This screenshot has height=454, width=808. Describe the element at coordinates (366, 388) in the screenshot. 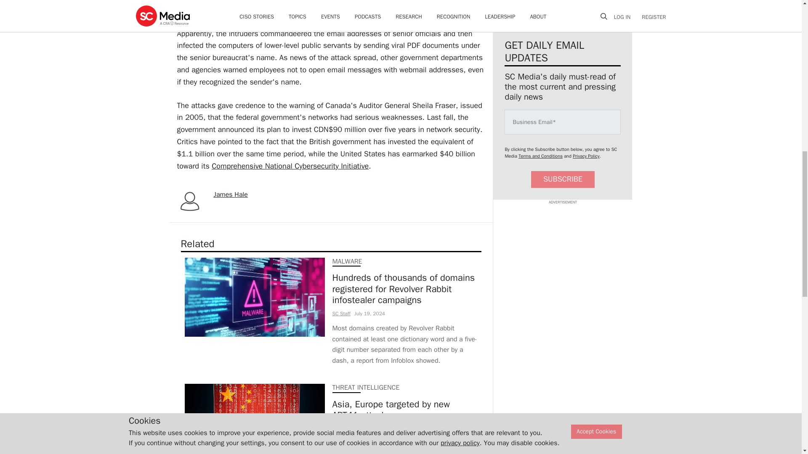

I see `THREAT INTELLIGENCE` at that location.